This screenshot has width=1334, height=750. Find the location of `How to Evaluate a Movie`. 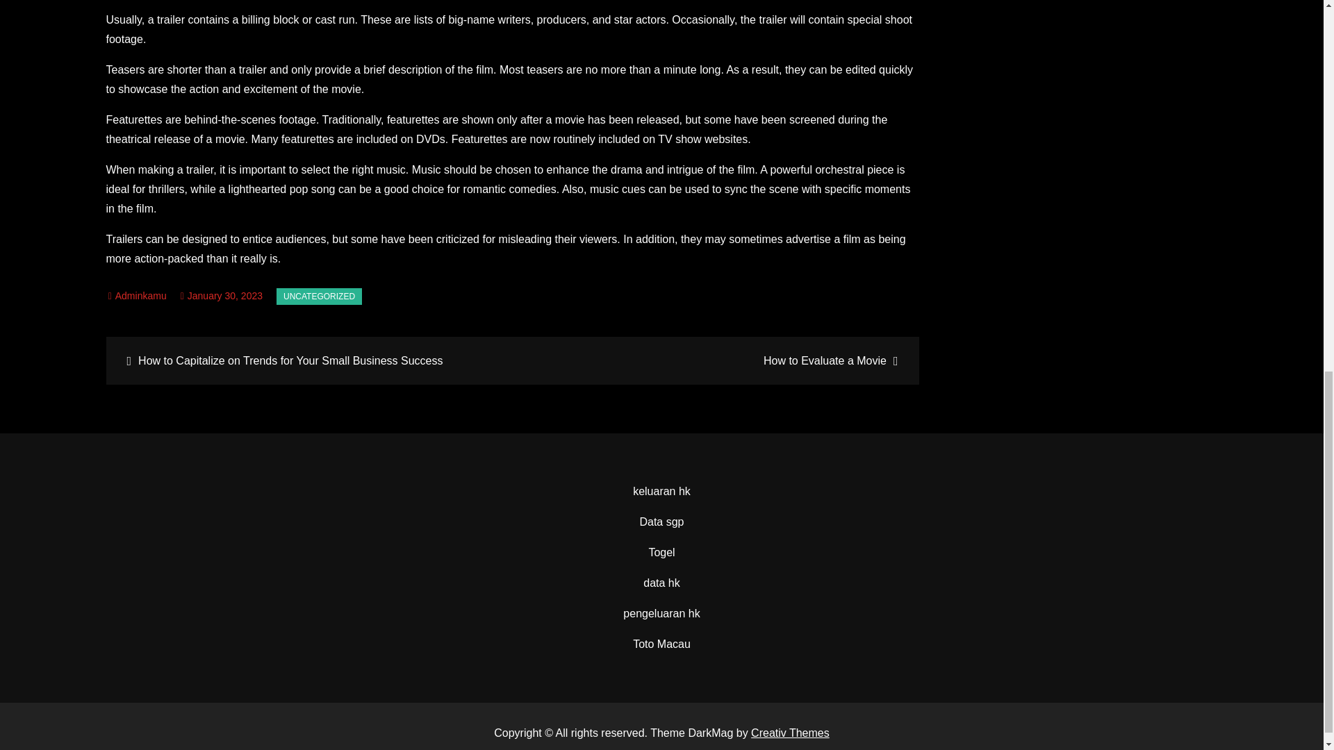

How to Evaluate a Movie is located at coordinates (714, 360).